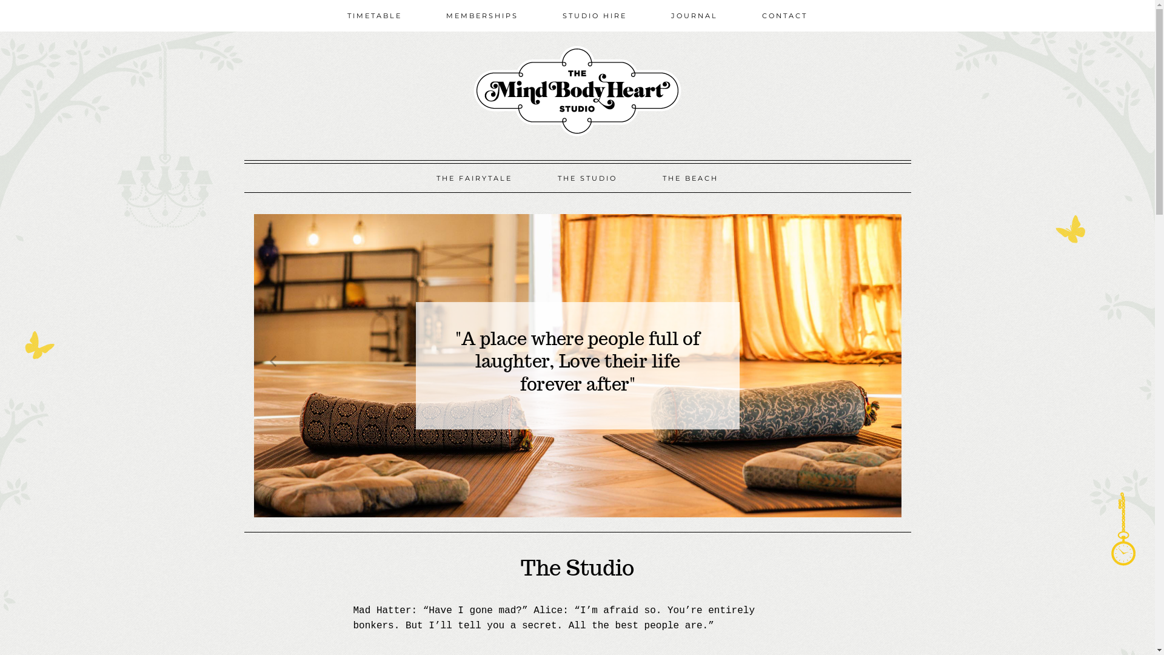 The image size is (1164, 655). Describe the element at coordinates (695, 16) in the screenshot. I see `JOURNAL` at that location.